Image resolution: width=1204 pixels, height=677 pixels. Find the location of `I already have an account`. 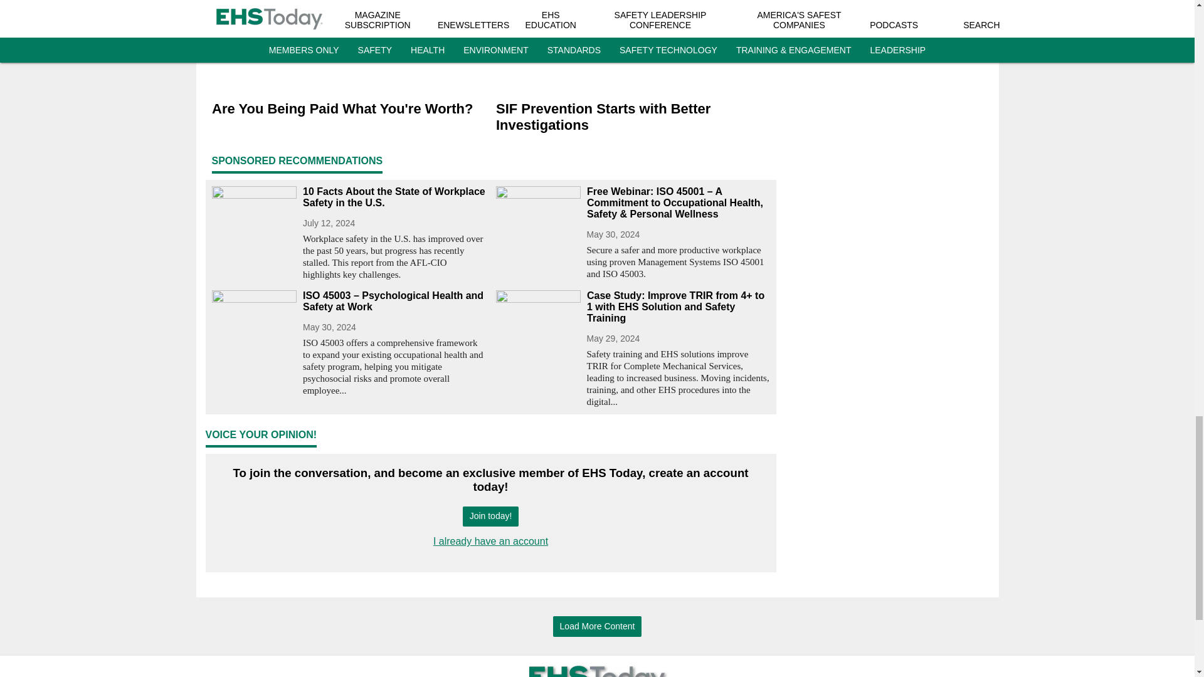

I already have an account is located at coordinates (490, 541).